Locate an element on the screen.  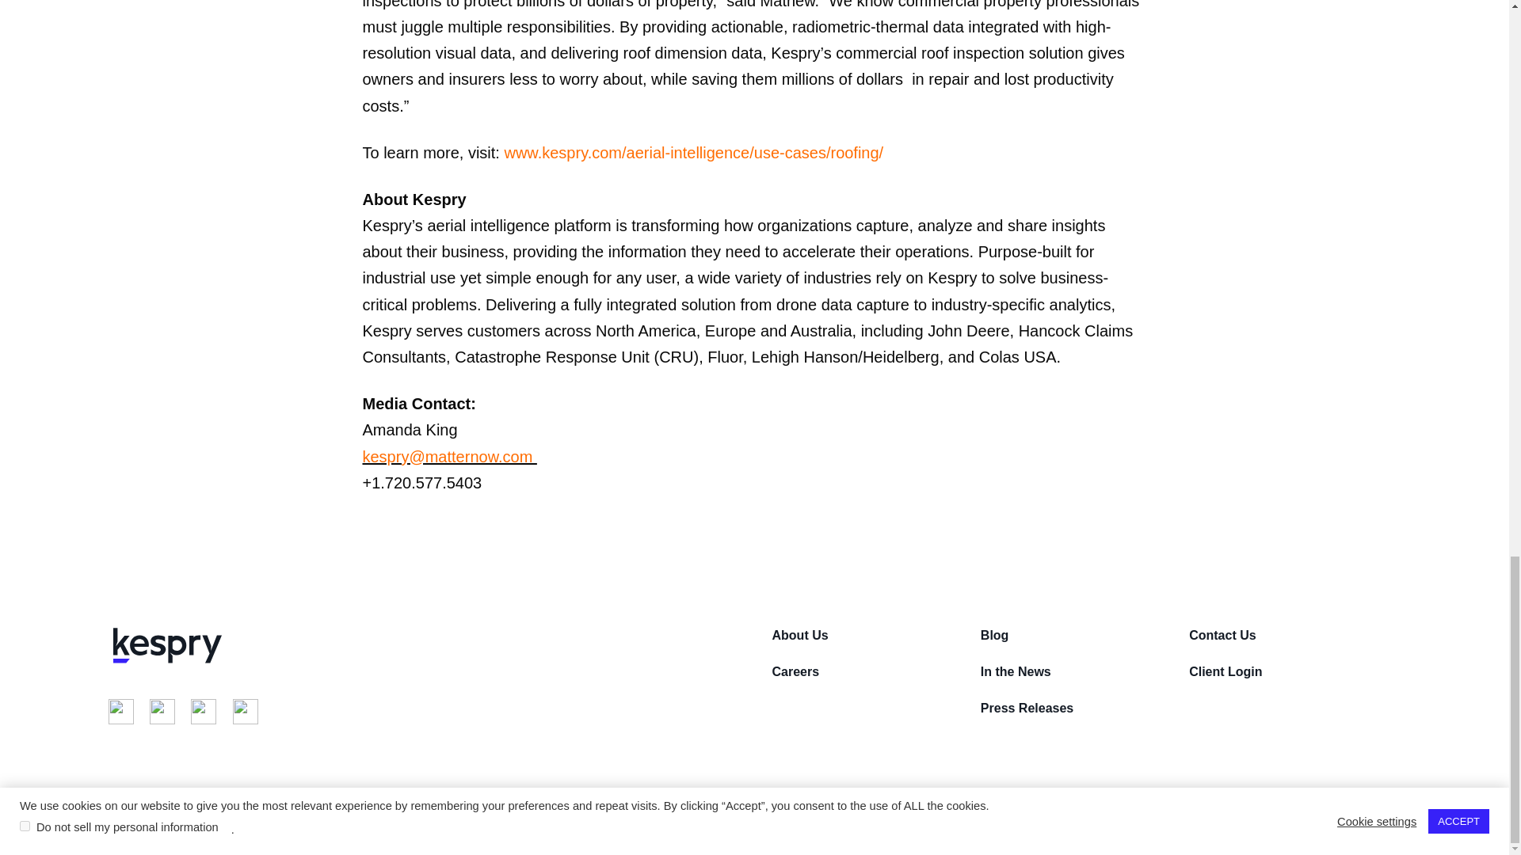
Client Login is located at coordinates (1283, 671).